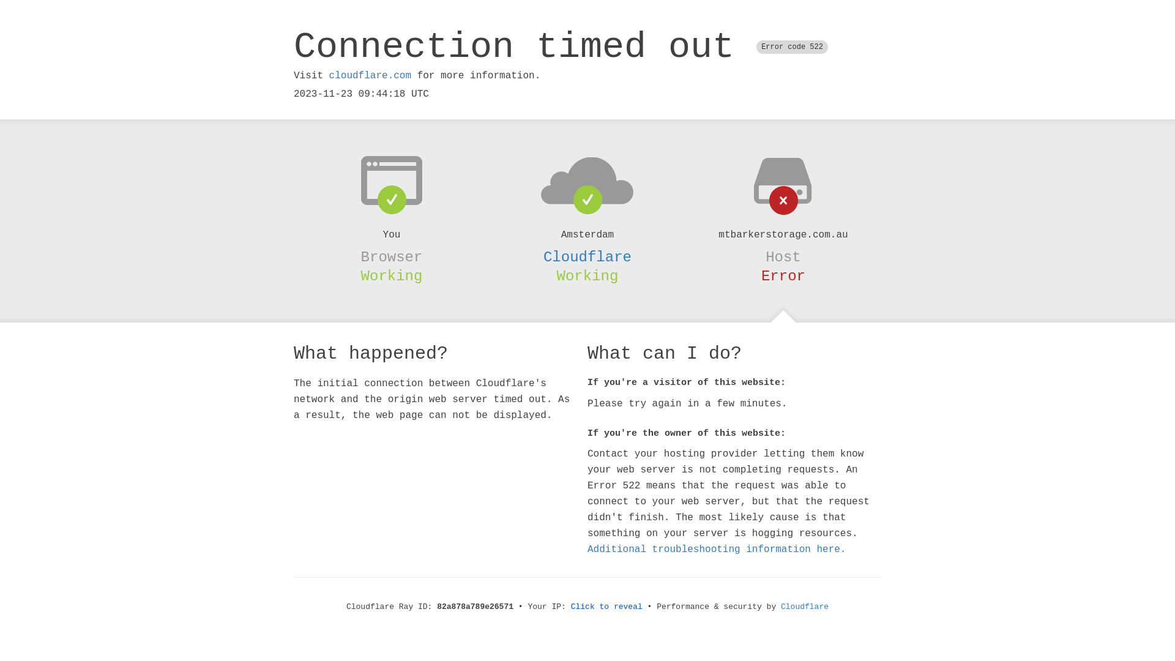 The width and height of the screenshot is (1175, 661). What do you see at coordinates (805, 607) in the screenshot?
I see `Cloudflare` at bounding box center [805, 607].